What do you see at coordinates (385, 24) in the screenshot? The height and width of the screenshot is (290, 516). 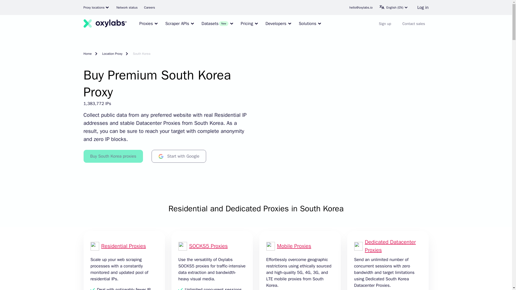 I see `Sign up` at bounding box center [385, 24].